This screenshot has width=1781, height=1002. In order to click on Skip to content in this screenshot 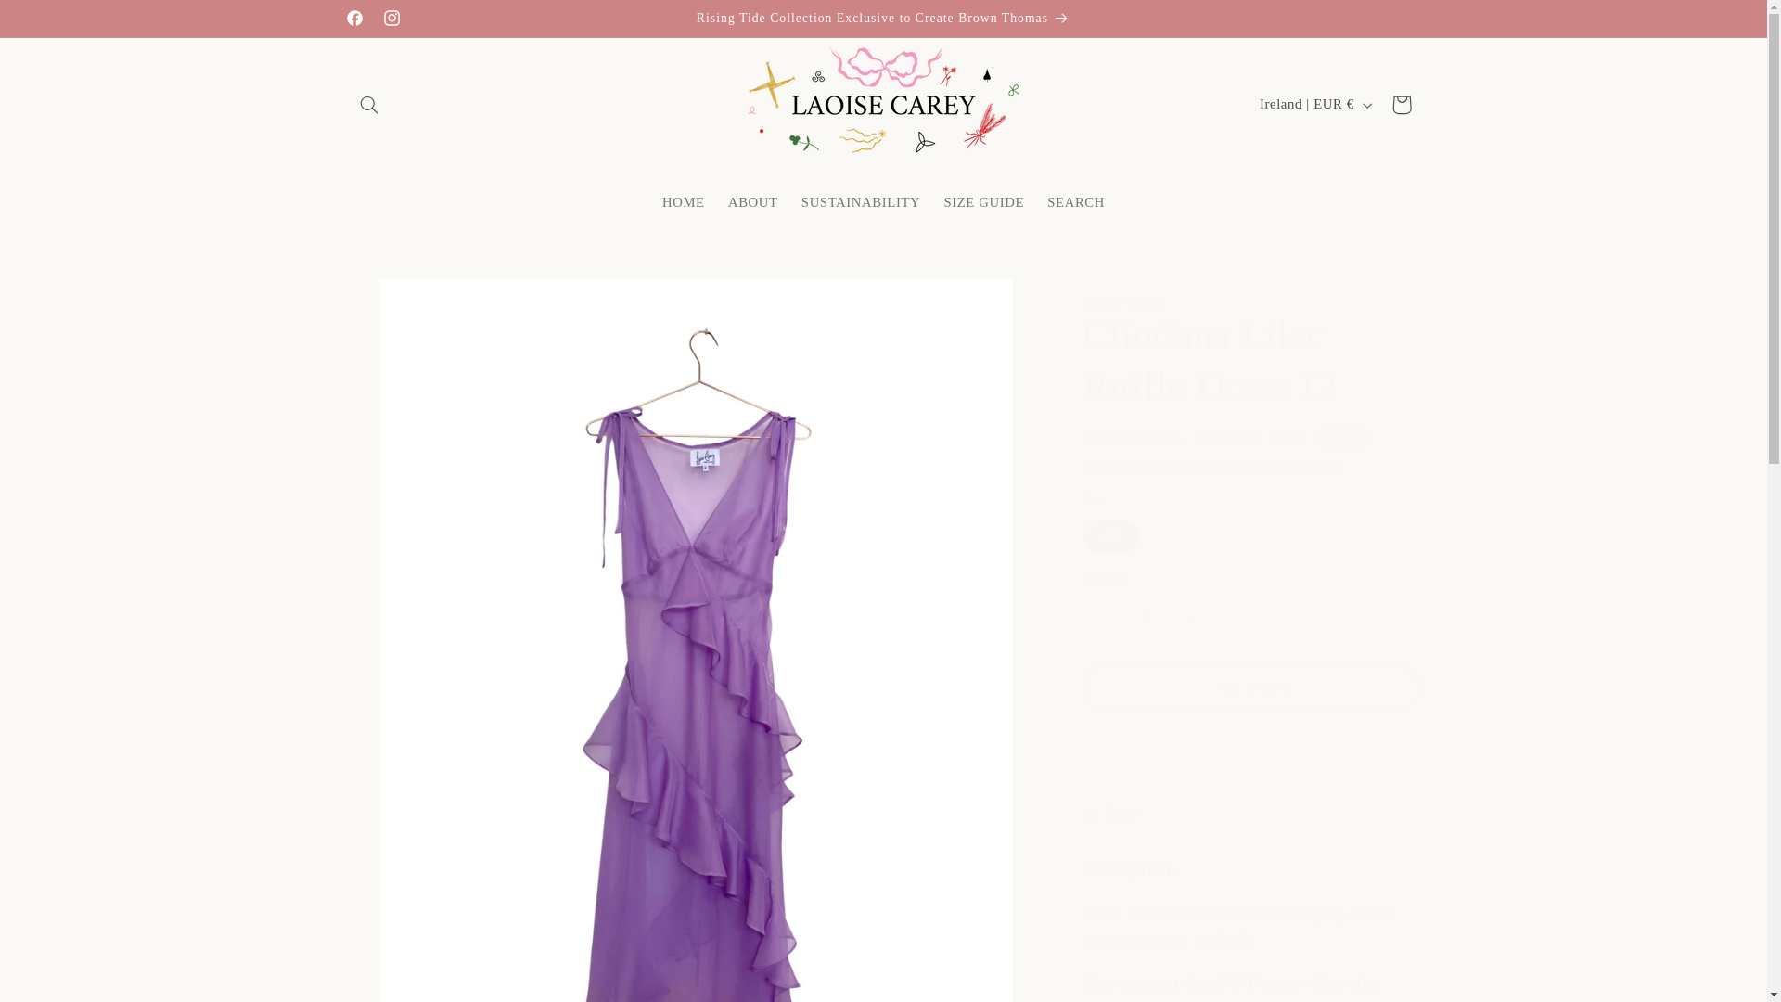, I will do `click(58, 22)`.